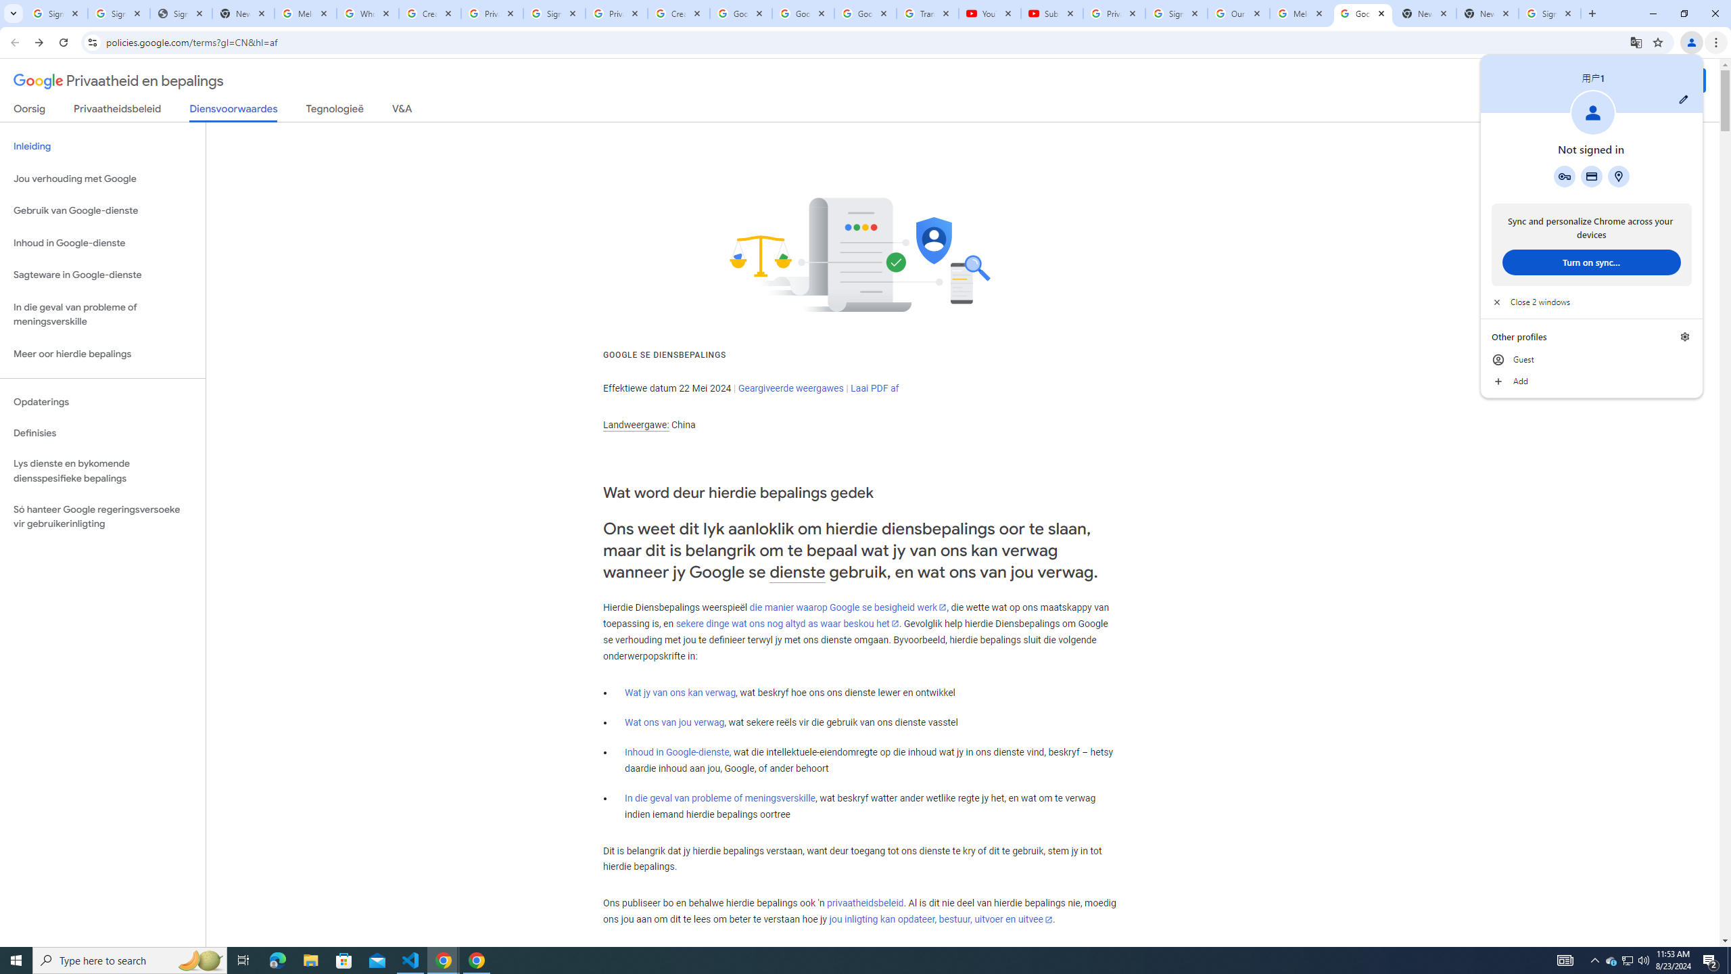 The height and width of the screenshot is (974, 1731). I want to click on Q2790: 100%, so click(1711, 960).